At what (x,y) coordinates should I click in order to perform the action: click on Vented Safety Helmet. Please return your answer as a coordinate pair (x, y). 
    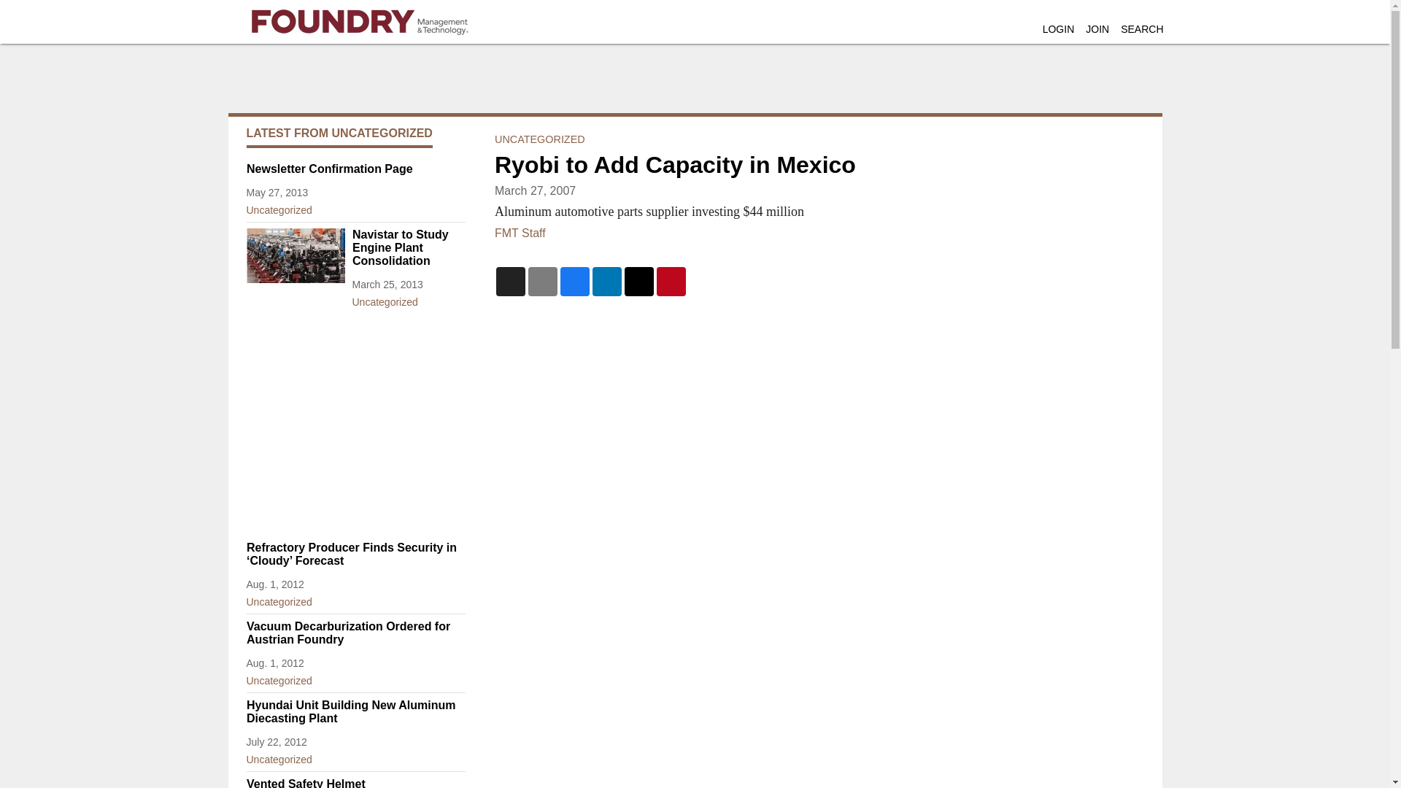
    Looking at the image, I should click on (355, 782).